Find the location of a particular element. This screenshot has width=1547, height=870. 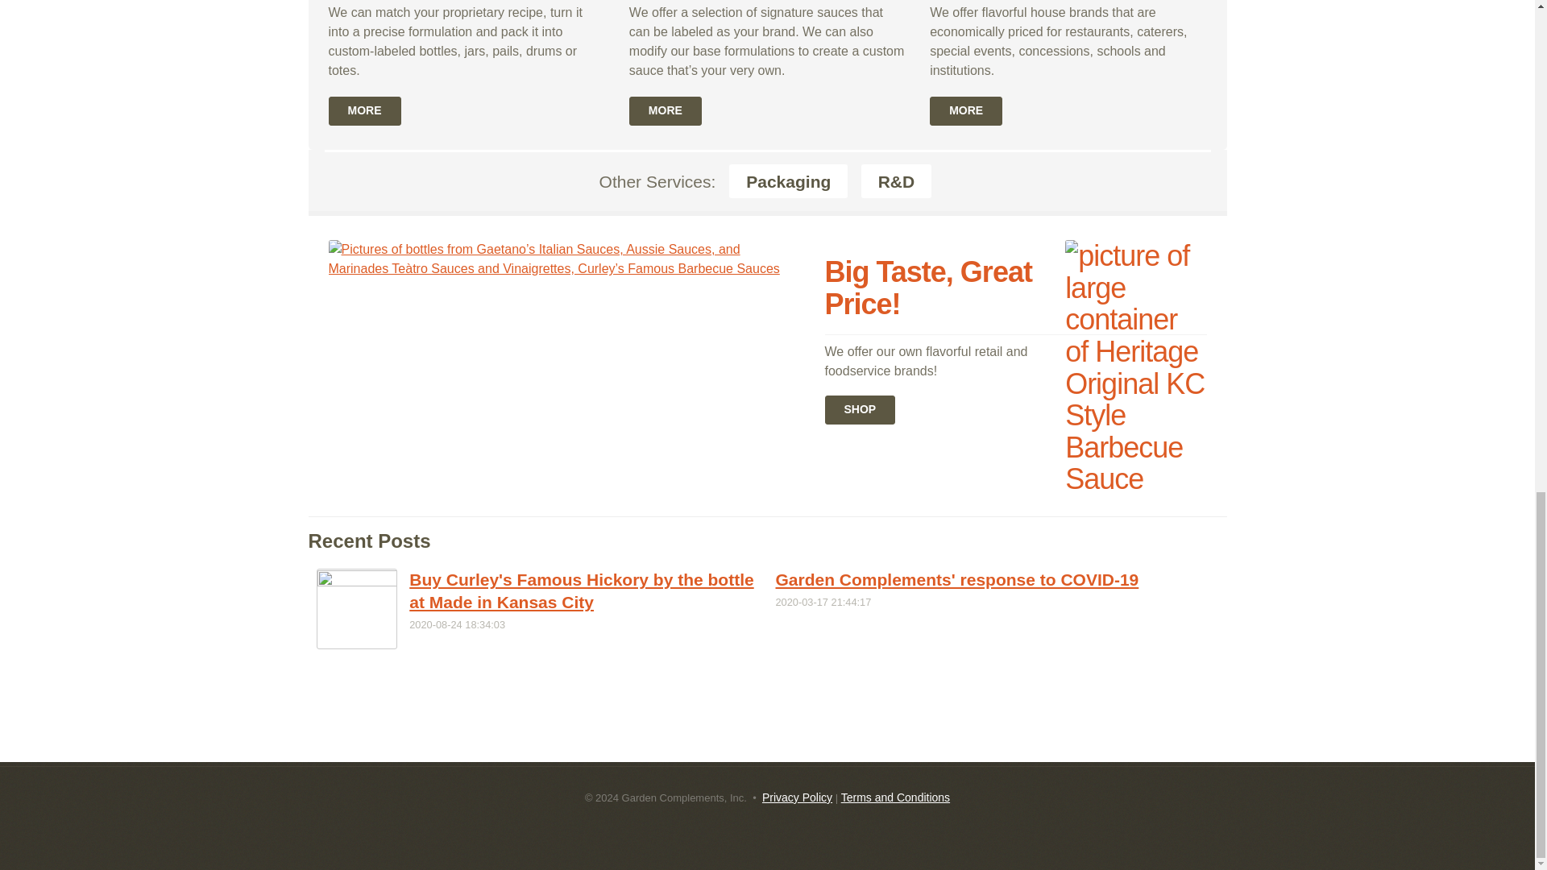

MORE is located at coordinates (364, 110).